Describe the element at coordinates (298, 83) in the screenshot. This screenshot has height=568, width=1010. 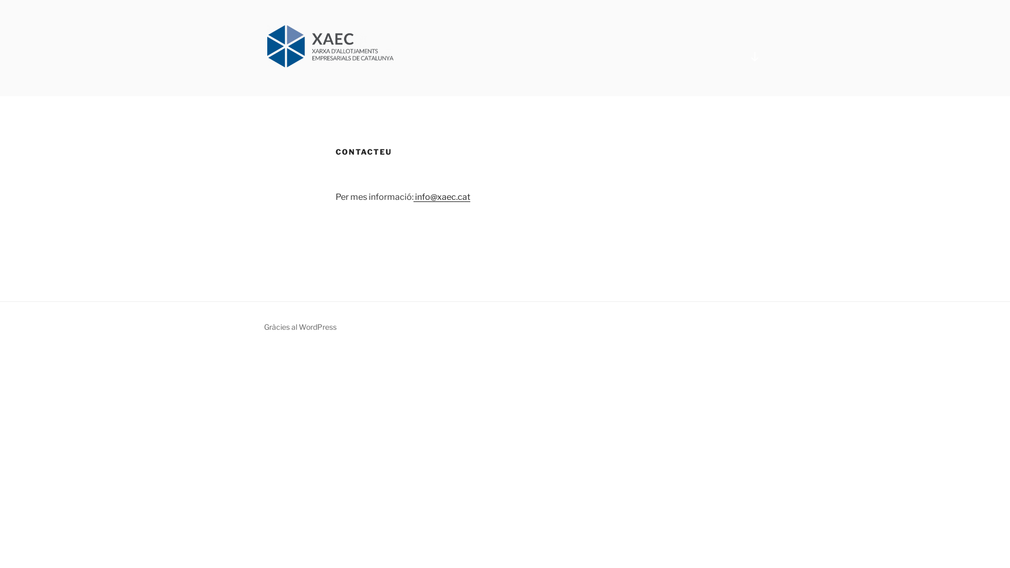
I see `XAEC` at that location.